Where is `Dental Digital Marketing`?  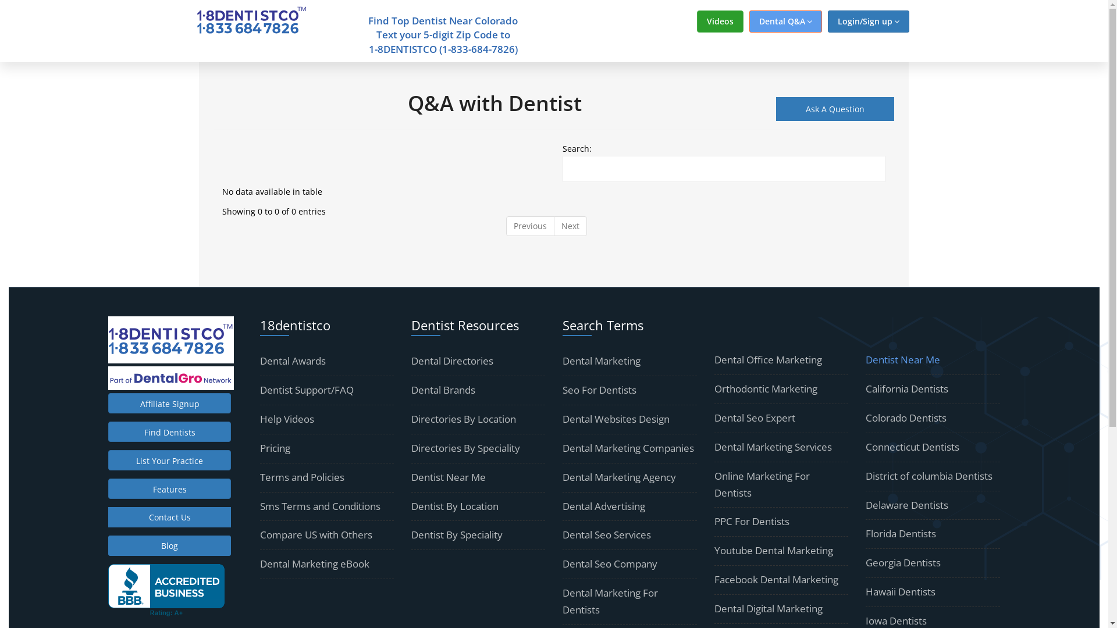 Dental Digital Marketing is located at coordinates (769, 608).